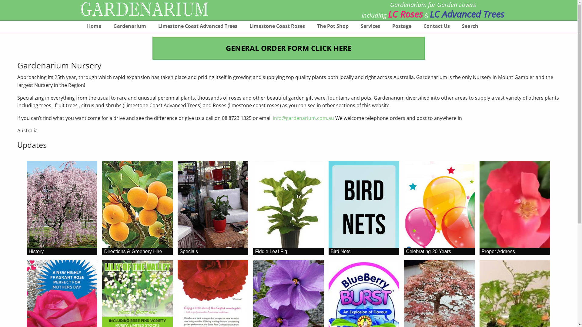 This screenshot has width=582, height=327. I want to click on Contact Us, so click(436, 28).